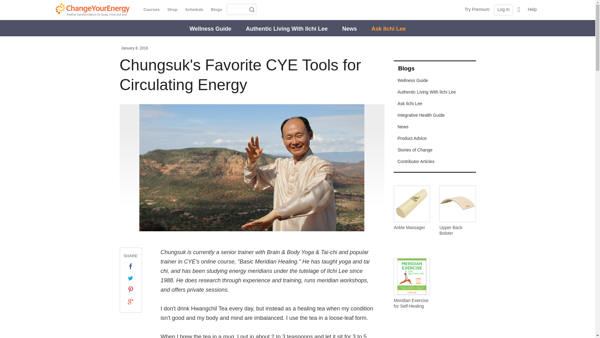 Image resolution: width=600 pixels, height=338 pixels. Describe the element at coordinates (131, 302) in the screenshot. I see `Google` at that location.